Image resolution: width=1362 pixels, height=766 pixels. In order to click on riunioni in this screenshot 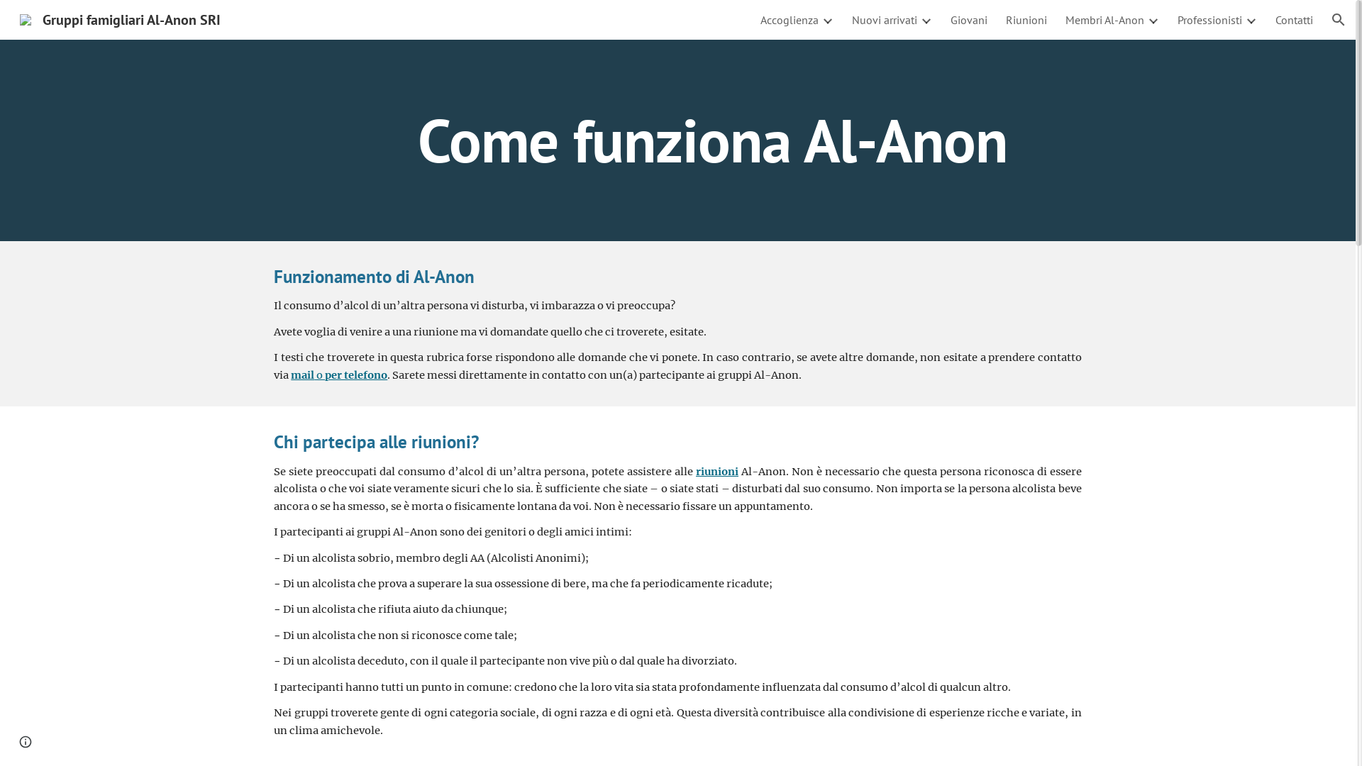, I will do `click(717, 472)`.